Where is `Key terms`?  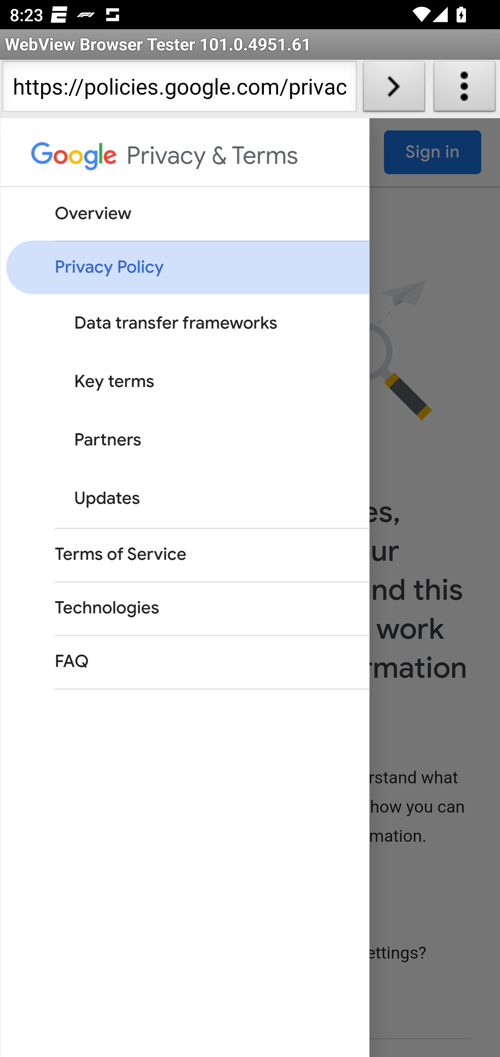 Key terms is located at coordinates (197, 381).